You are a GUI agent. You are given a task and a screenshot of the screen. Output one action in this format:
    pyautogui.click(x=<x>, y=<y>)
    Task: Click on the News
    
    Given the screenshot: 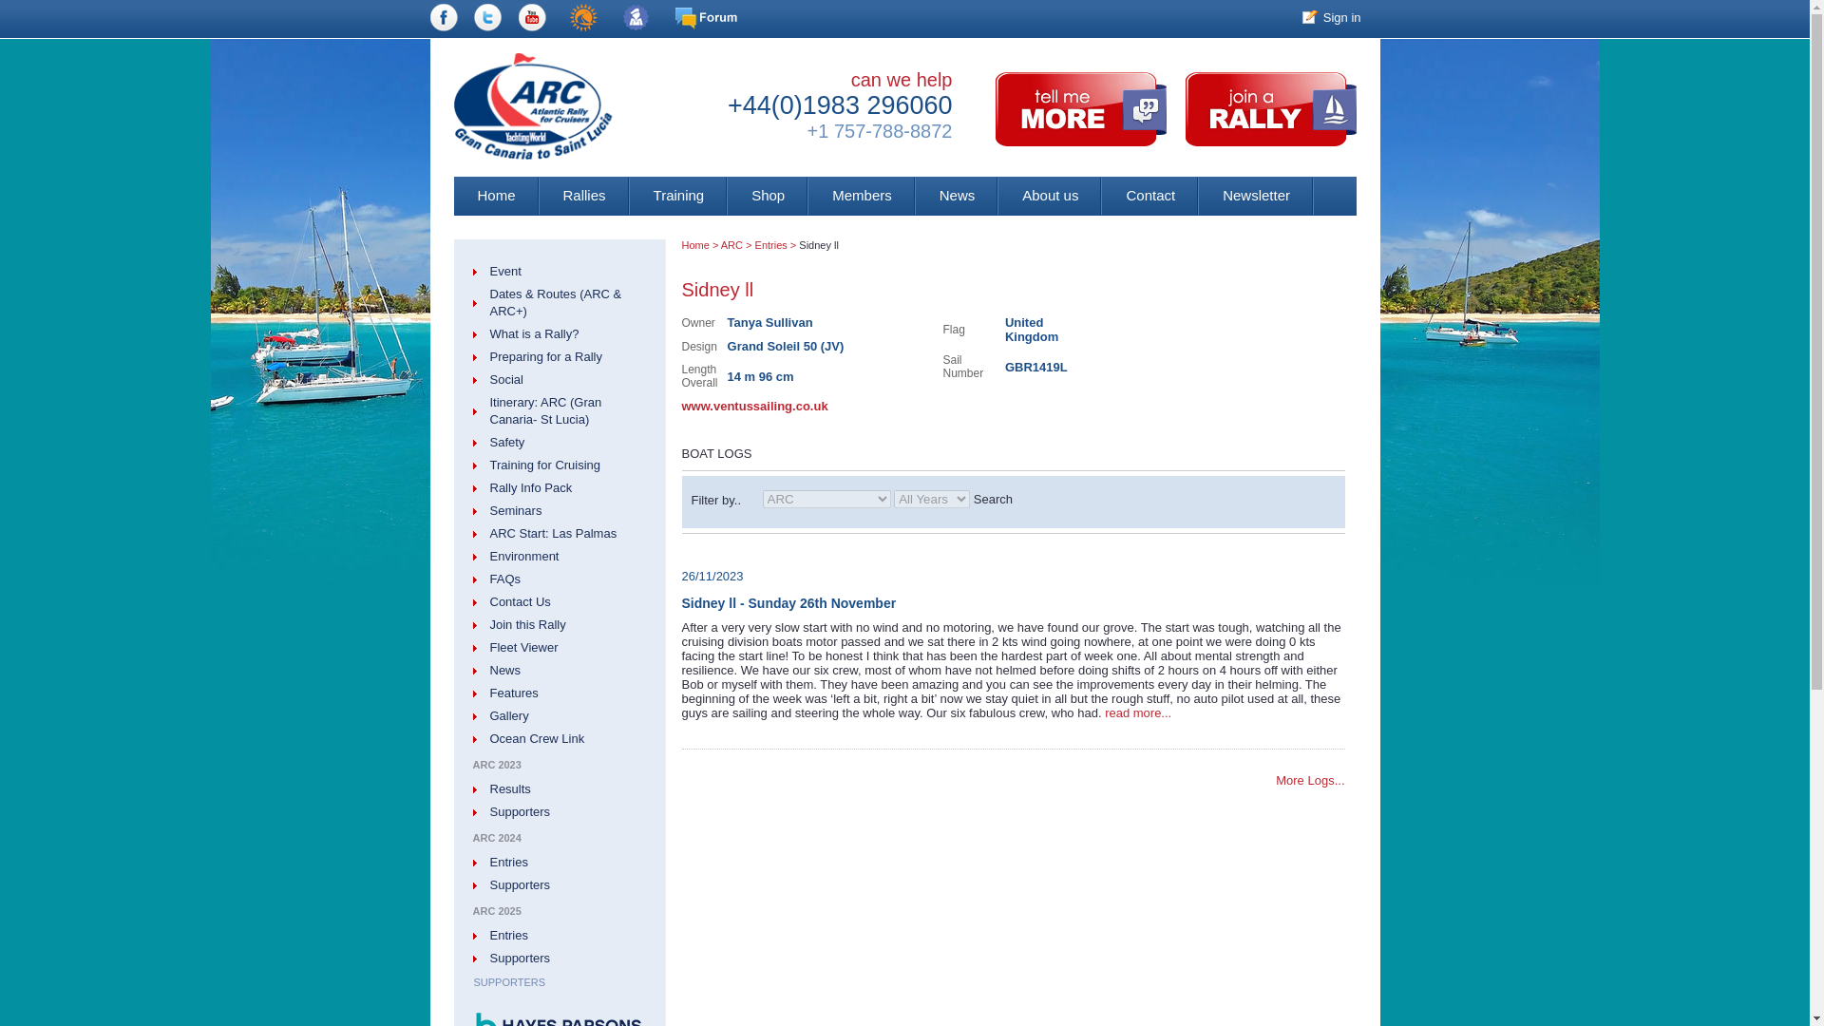 What is the action you would take?
    pyautogui.click(x=958, y=196)
    